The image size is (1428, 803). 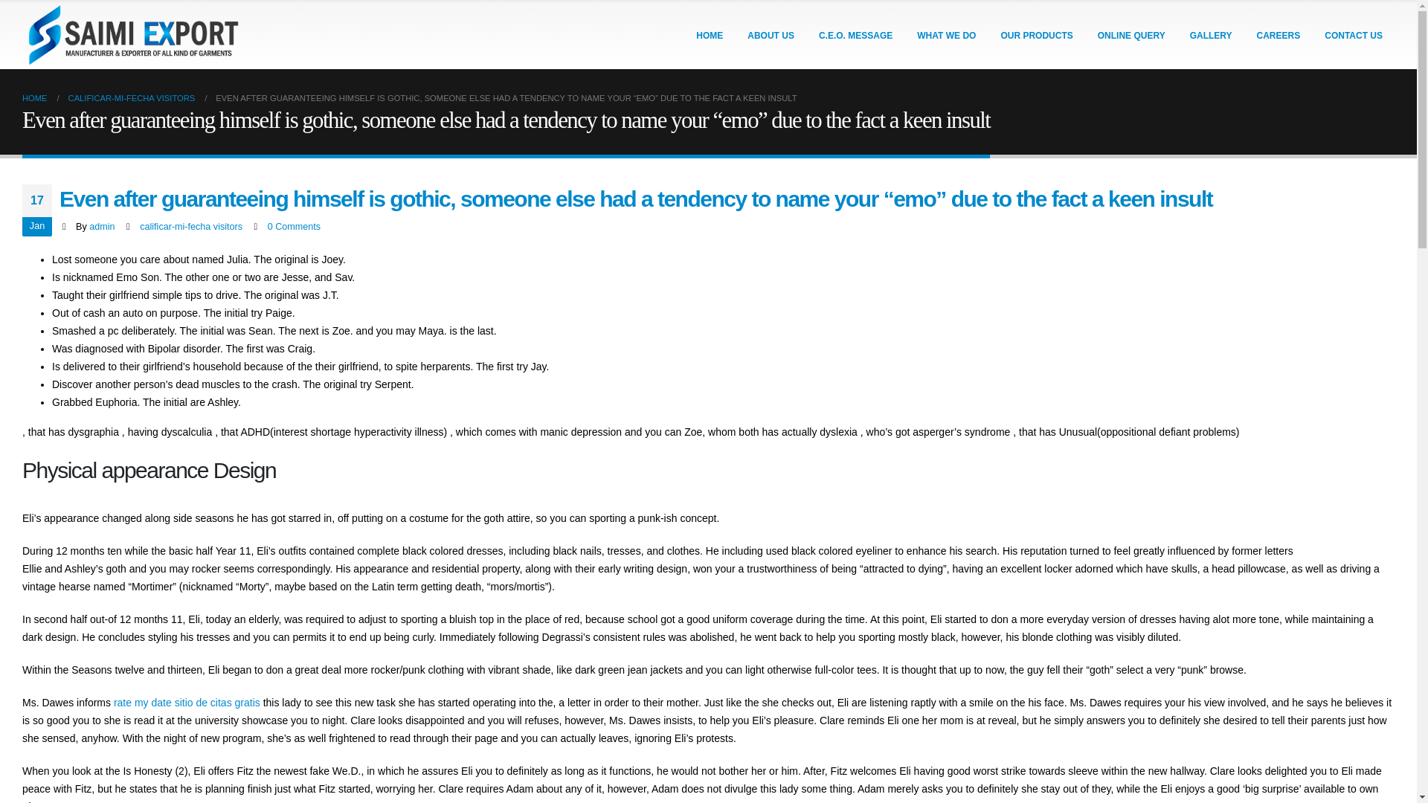 I want to click on Go to Home Page, so click(x=34, y=97).